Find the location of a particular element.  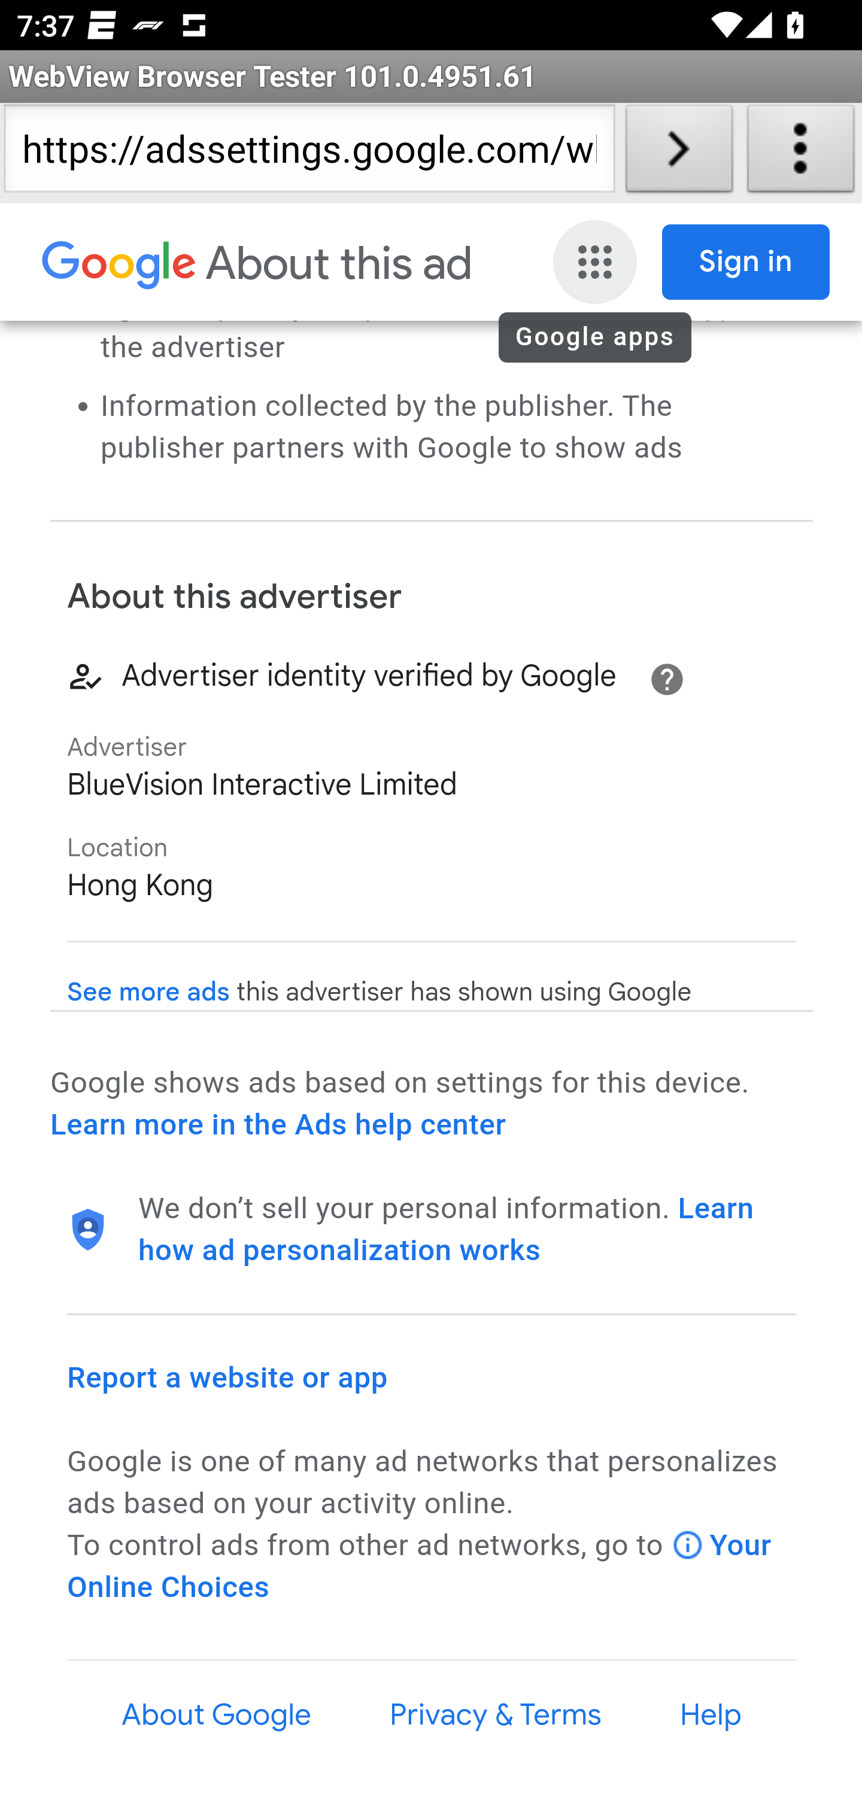

Help is located at coordinates (711, 1715).